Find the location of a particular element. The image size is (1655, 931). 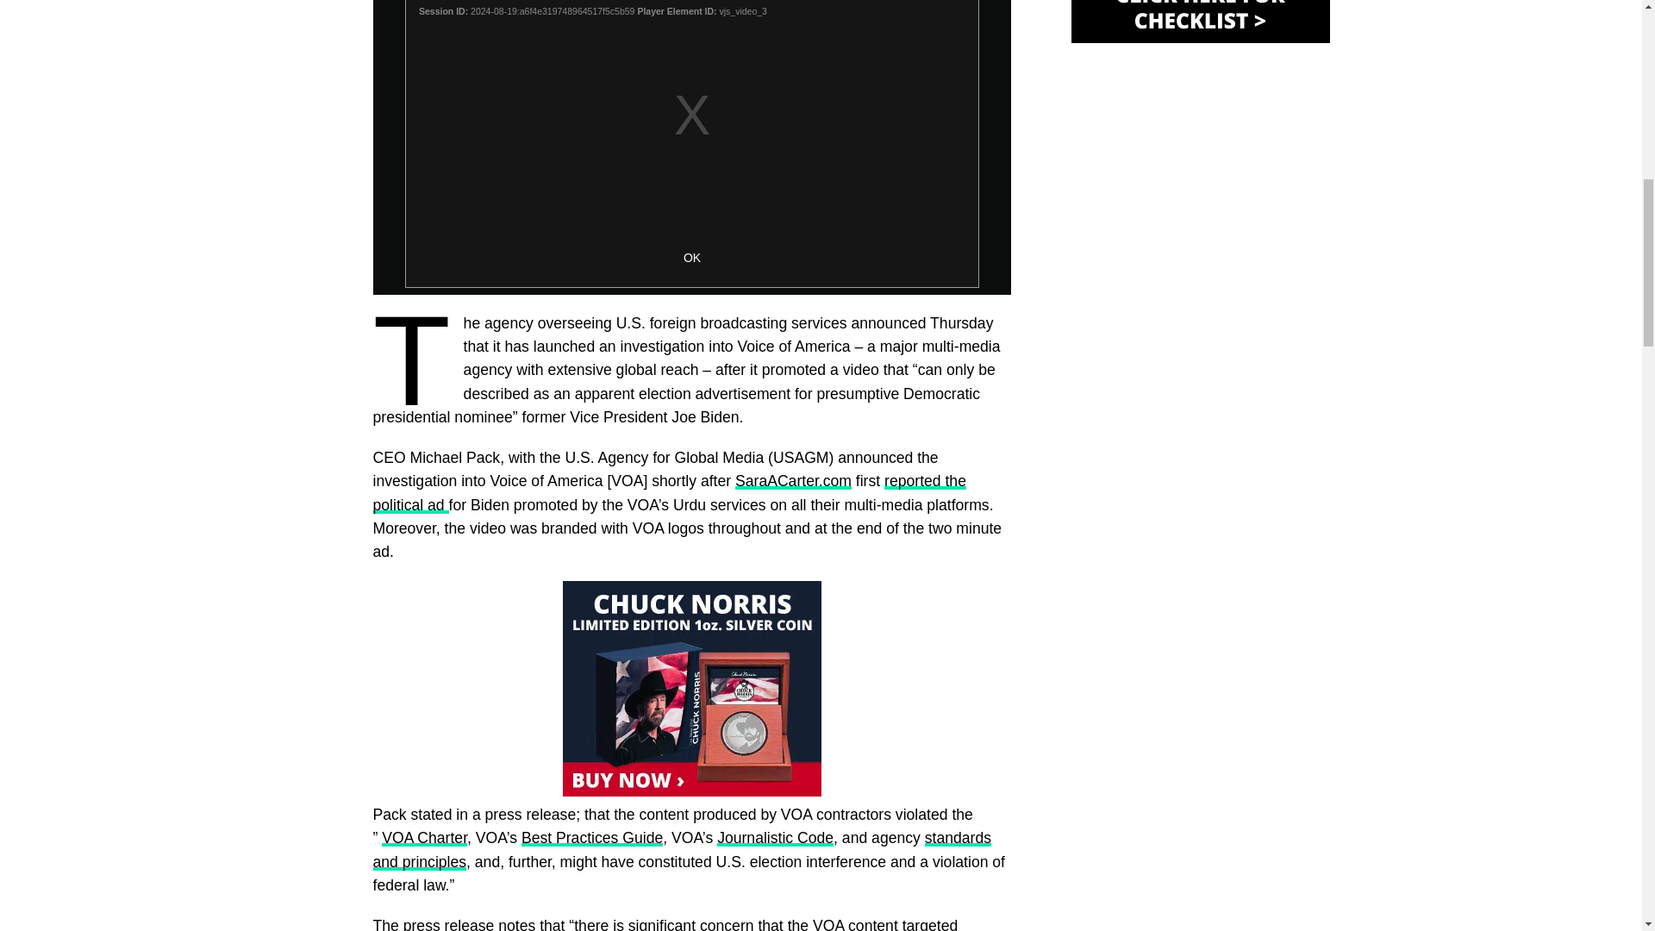

standards and principles is located at coordinates (681, 849).